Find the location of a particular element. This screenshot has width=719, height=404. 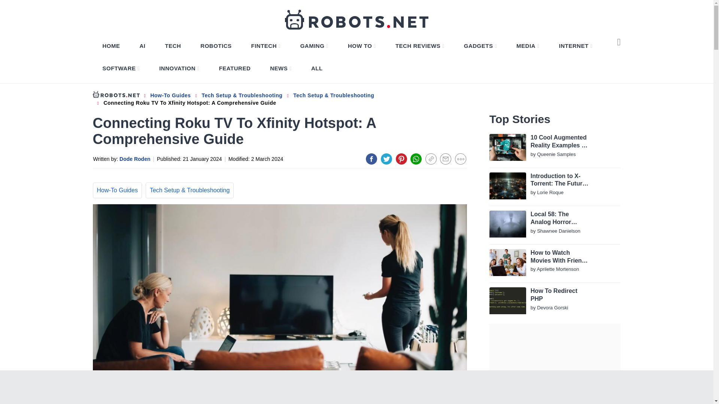

Share on Whatsapp is located at coordinates (416, 159).